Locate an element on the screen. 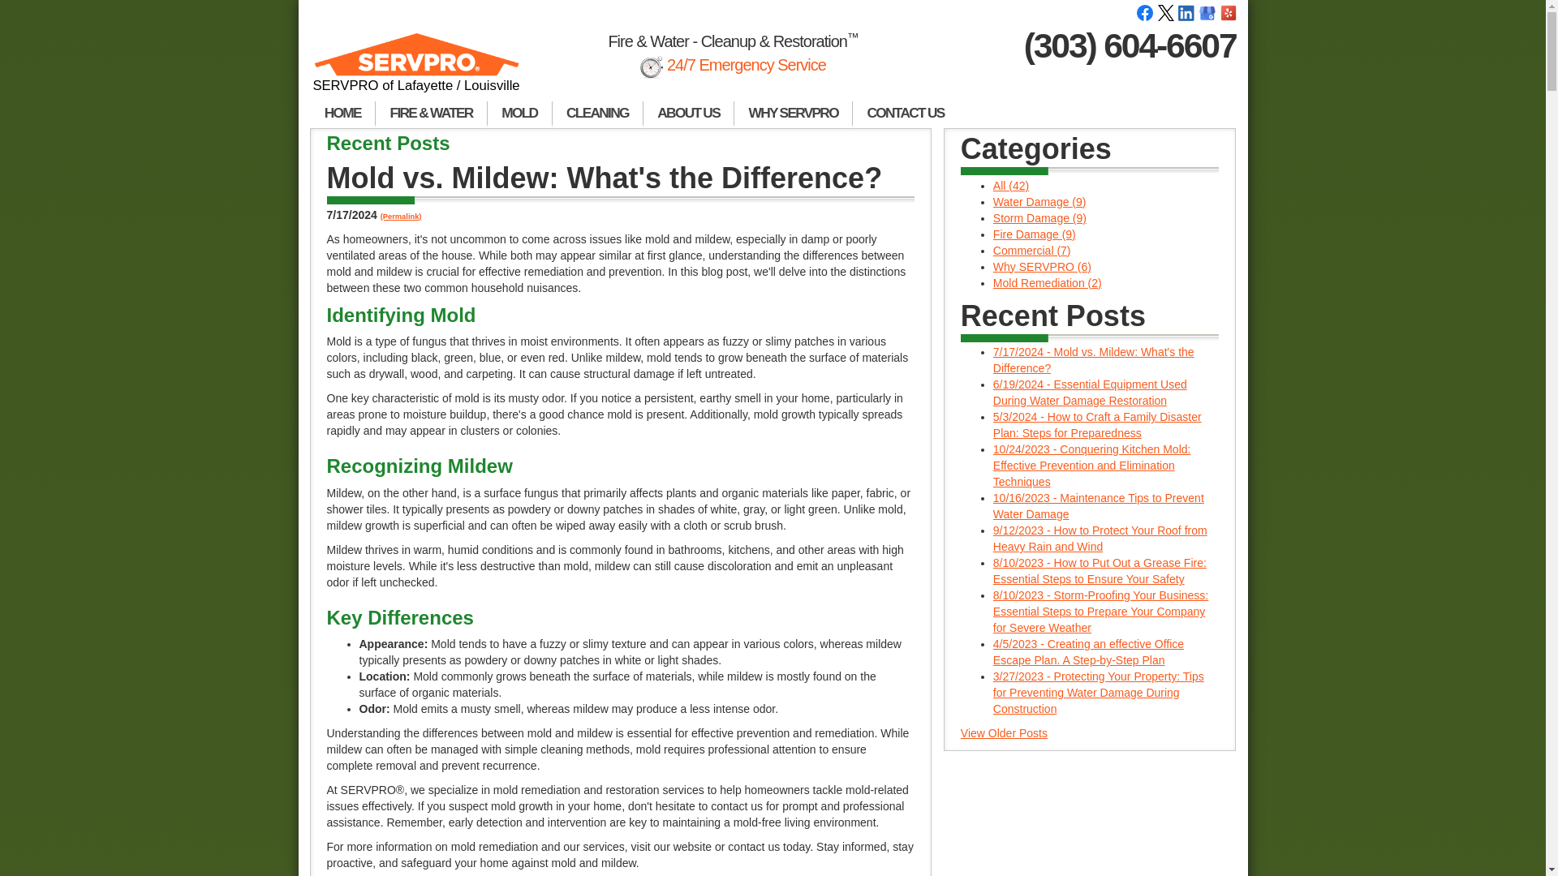  MOLD is located at coordinates (519, 114).